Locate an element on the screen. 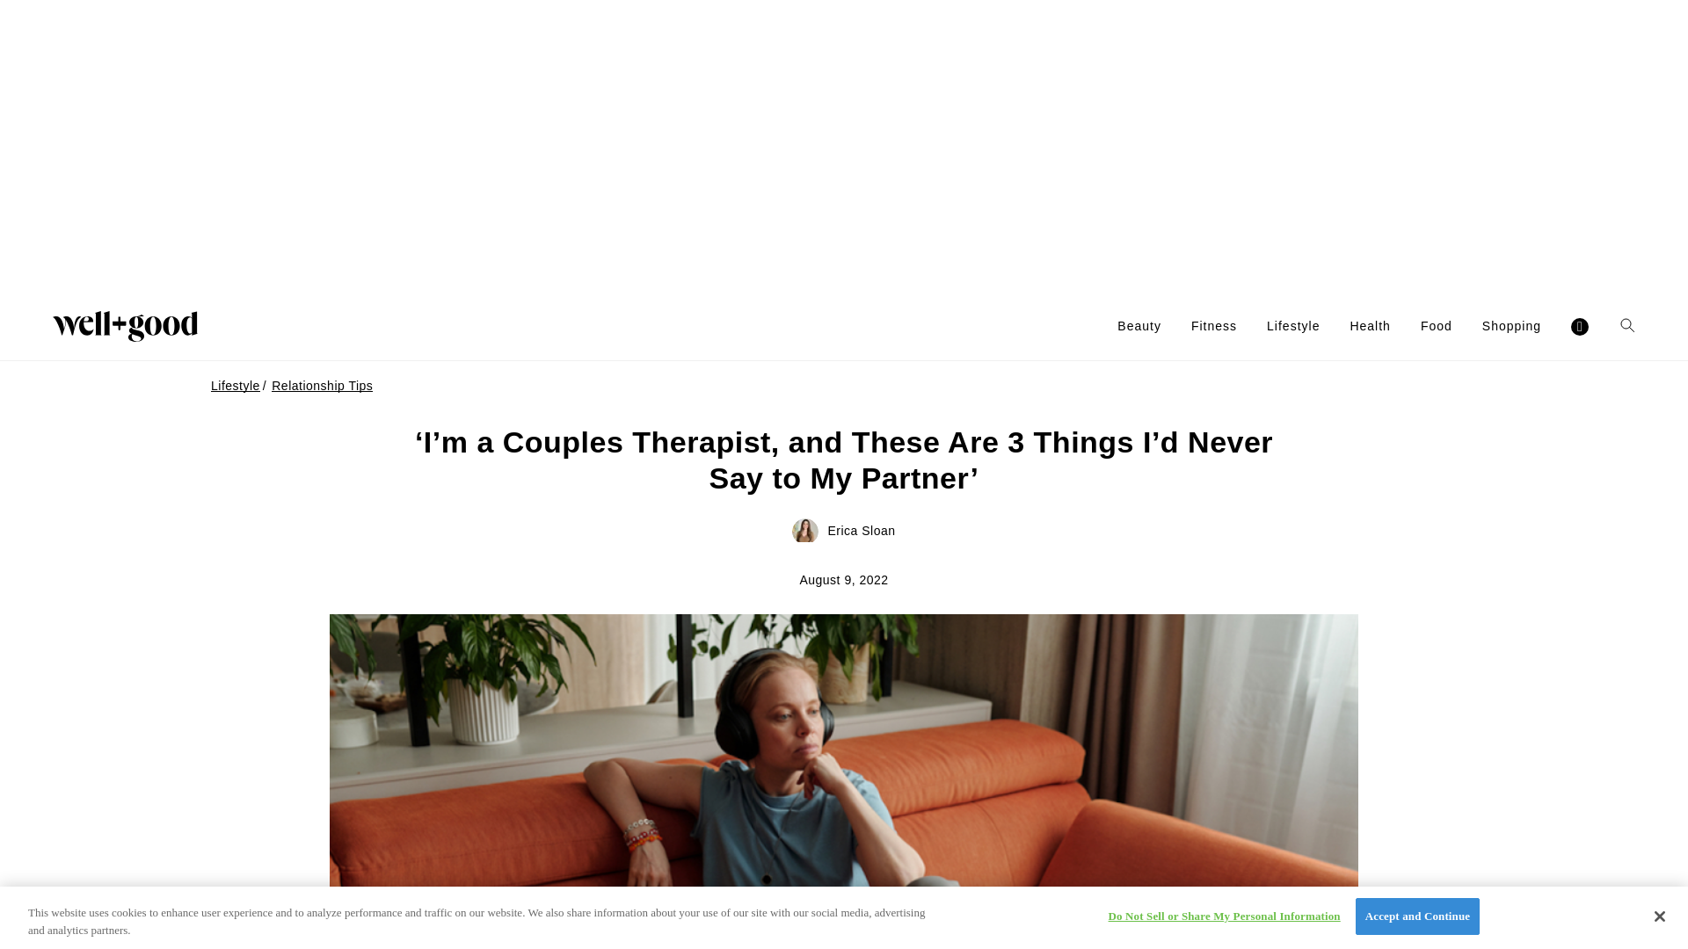 The image size is (1688, 949). Food is located at coordinates (1437, 326).